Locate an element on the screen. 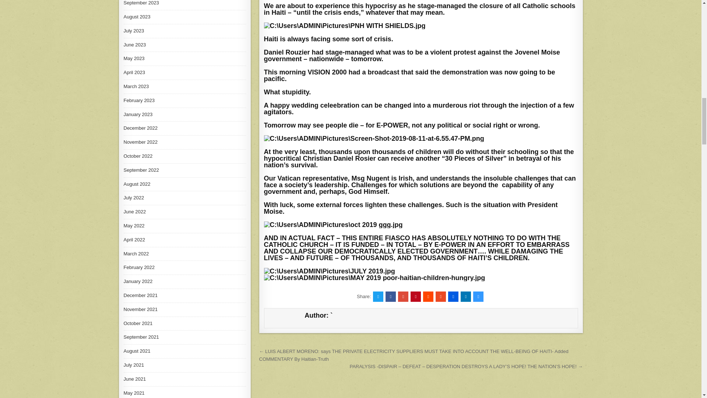  Share this on Stumbleupon is located at coordinates (440, 296).